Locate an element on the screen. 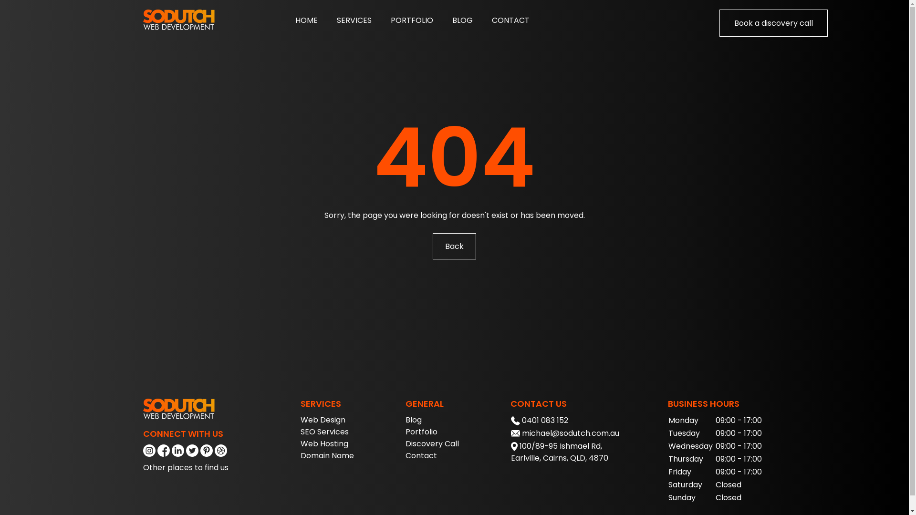 The image size is (916, 515). SERVICES is located at coordinates (354, 20).